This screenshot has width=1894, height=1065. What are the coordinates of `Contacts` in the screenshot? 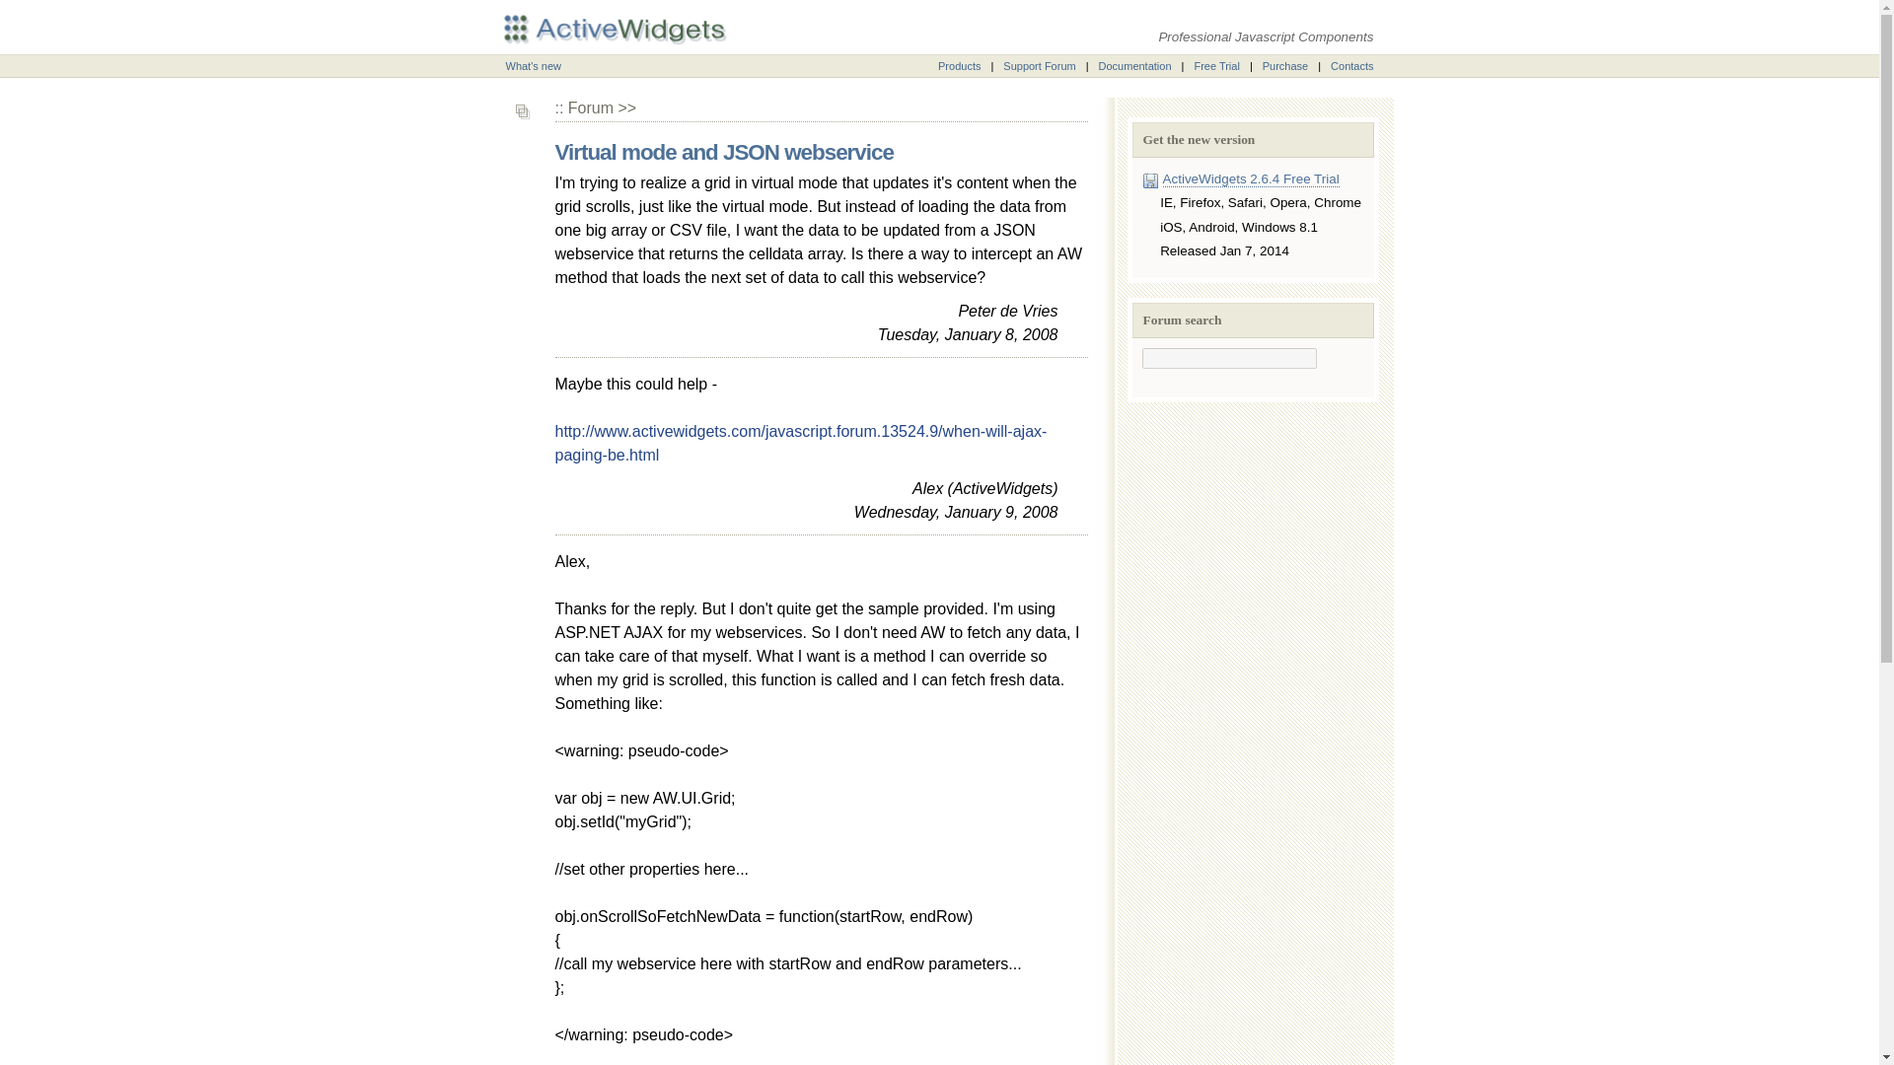 It's located at (1351, 65).